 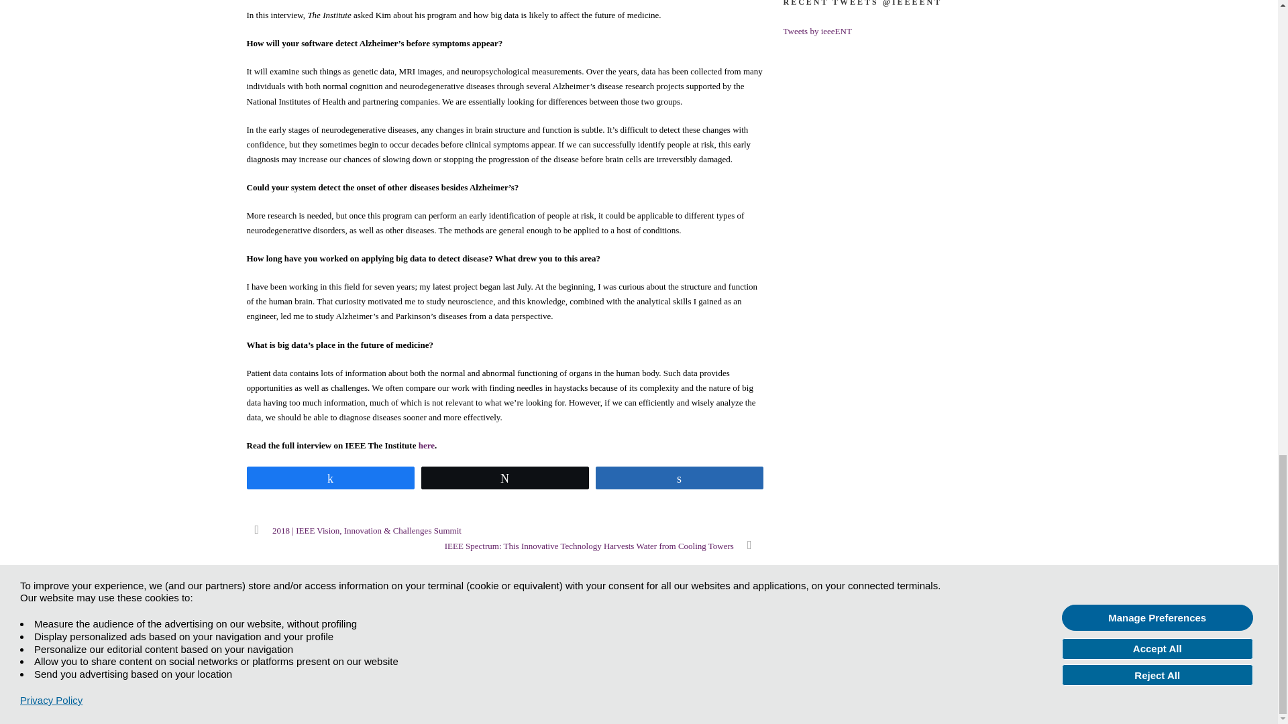 What do you see at coordinates (938, 654) in the screenshot?
I see `Facebook` at bounding box center [938, 654].